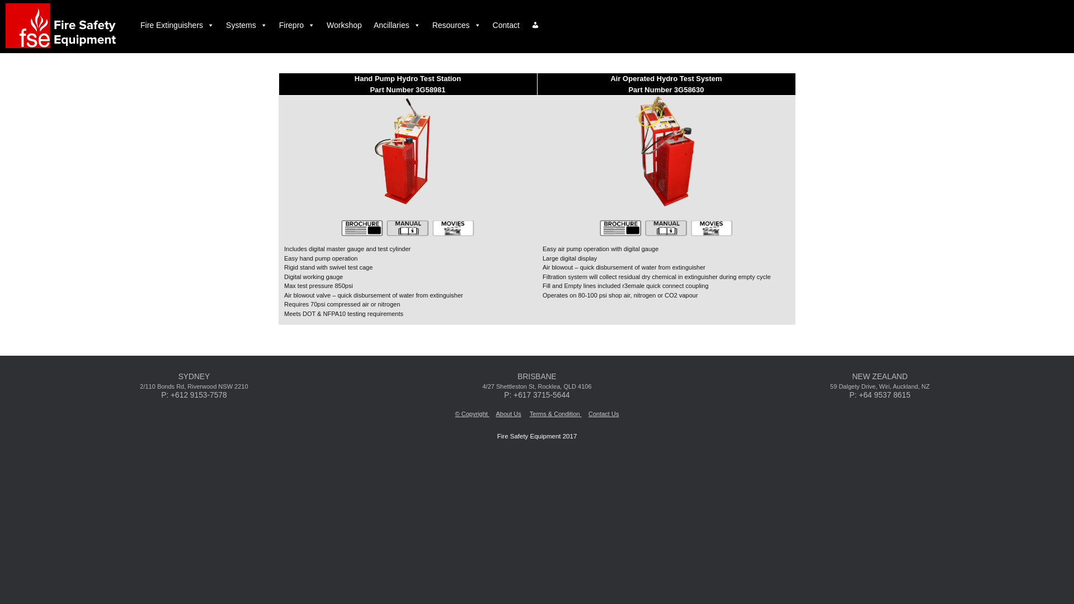  Describe the element at coordinates (0, 0) in the screenshot. I see `Skip to content` at that location.